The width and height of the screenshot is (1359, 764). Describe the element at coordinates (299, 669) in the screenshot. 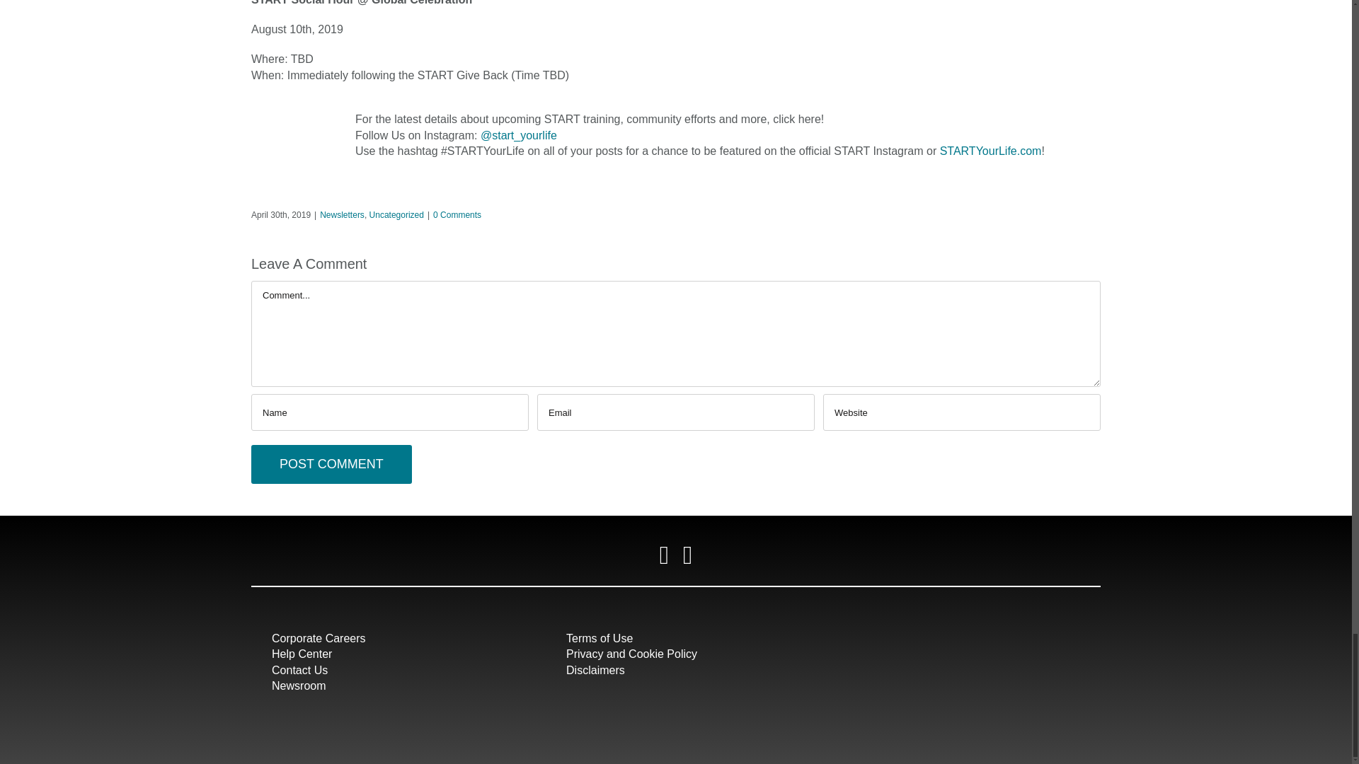

I see `Contact Us` at that location.